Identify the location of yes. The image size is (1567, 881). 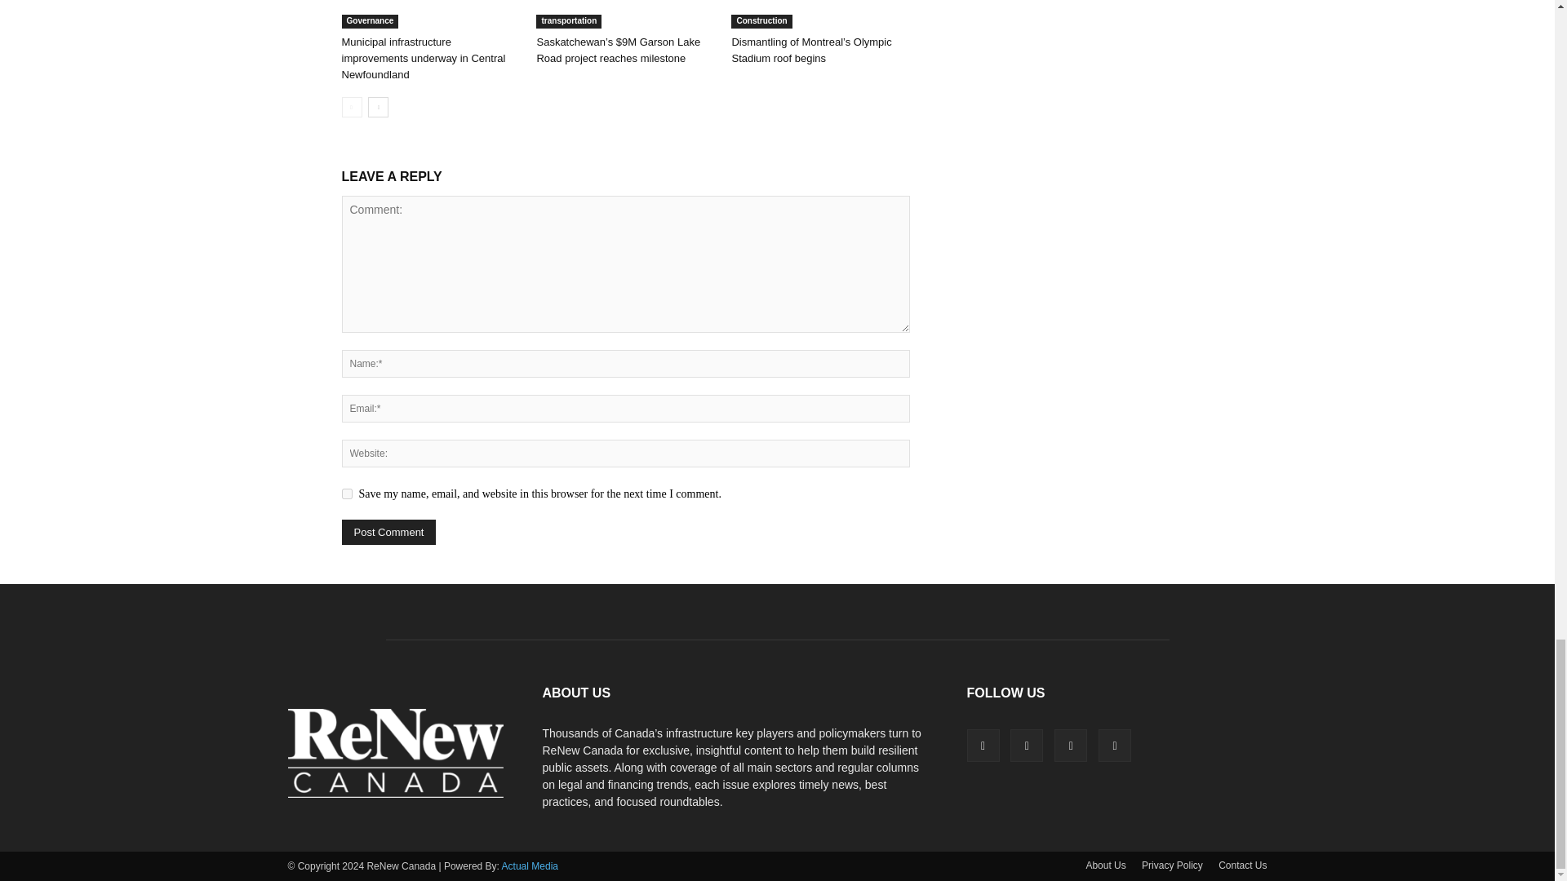
(346, 494).